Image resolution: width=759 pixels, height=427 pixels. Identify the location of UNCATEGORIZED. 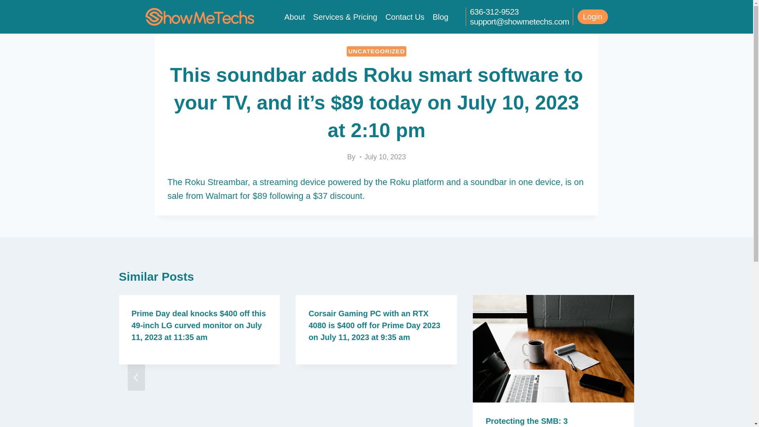
(376, 51).